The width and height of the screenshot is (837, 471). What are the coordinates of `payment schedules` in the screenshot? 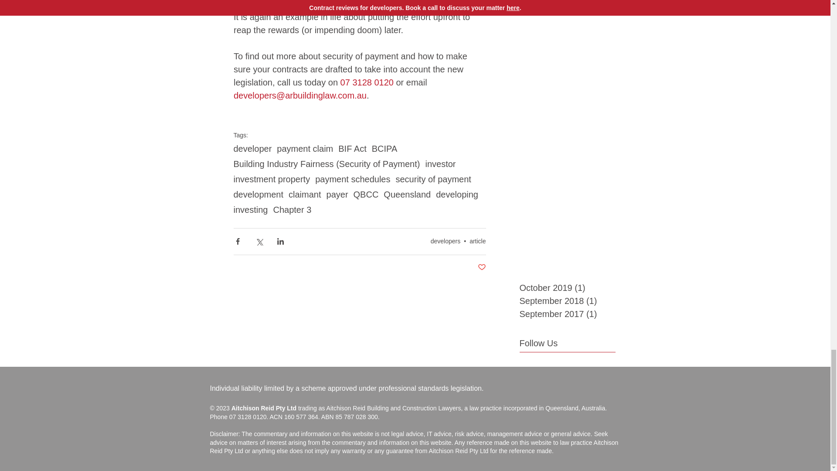 It's located at (352, 179).